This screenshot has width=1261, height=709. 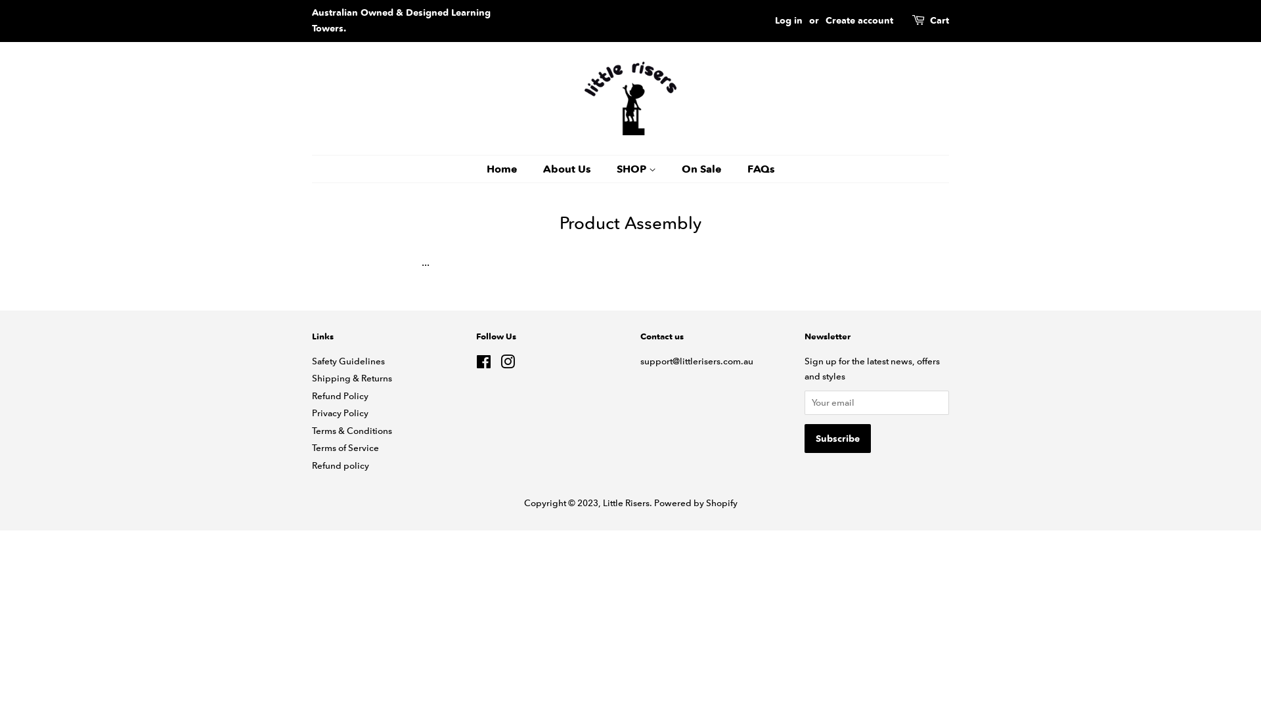 I want to click on Home, so click(x=508, y=169).